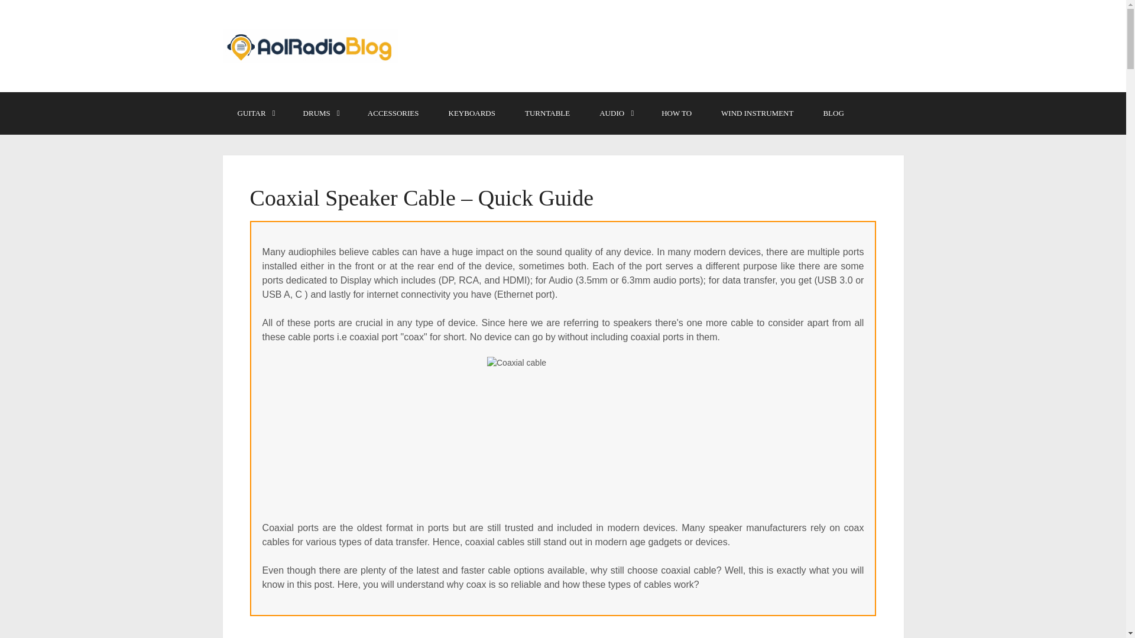 The width and height of the screenshot is (1135, 638). What do you see at coordinates (255, 113) in the screenshot?
I see `GUITAR` at bounding box center [255, 113].